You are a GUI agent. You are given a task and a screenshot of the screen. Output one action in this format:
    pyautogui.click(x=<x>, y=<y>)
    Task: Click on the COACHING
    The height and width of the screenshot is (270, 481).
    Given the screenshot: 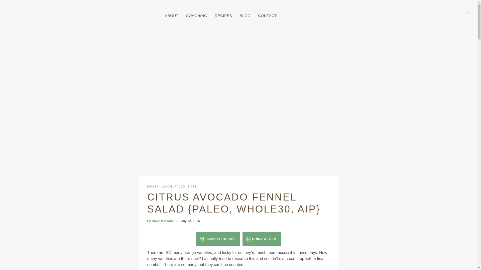 What is the action you would take?
    pyautogui.click(x=196, y=15)
    